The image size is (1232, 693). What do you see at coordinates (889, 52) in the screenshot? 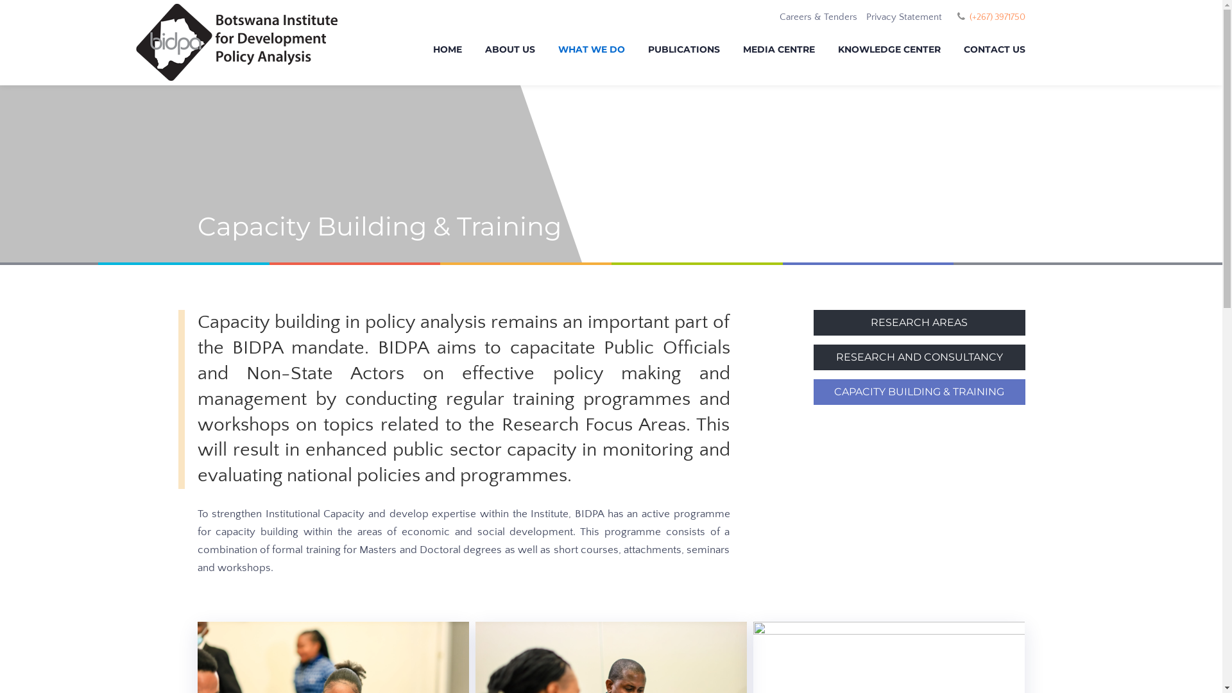
I see `KNOWLEDGE CENTER` at bounding box center [889, 52].